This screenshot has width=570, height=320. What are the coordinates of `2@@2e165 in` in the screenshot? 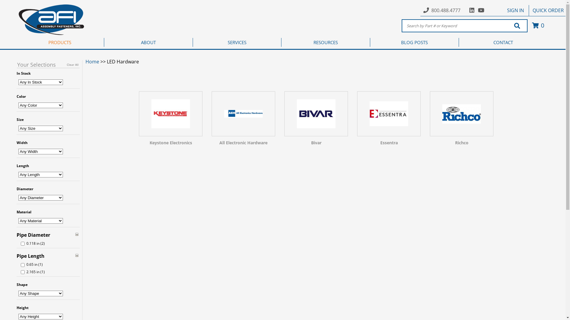 It's located at (23, 272).